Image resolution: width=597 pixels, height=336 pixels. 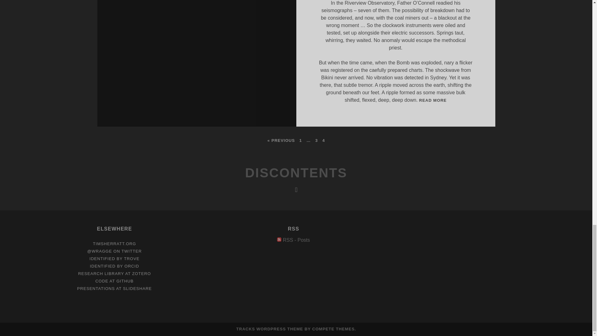 What do you see at coordinates (102, 259) in the screenshot?
I see `Subscribe to Posts` at bounding box center [102, 259].